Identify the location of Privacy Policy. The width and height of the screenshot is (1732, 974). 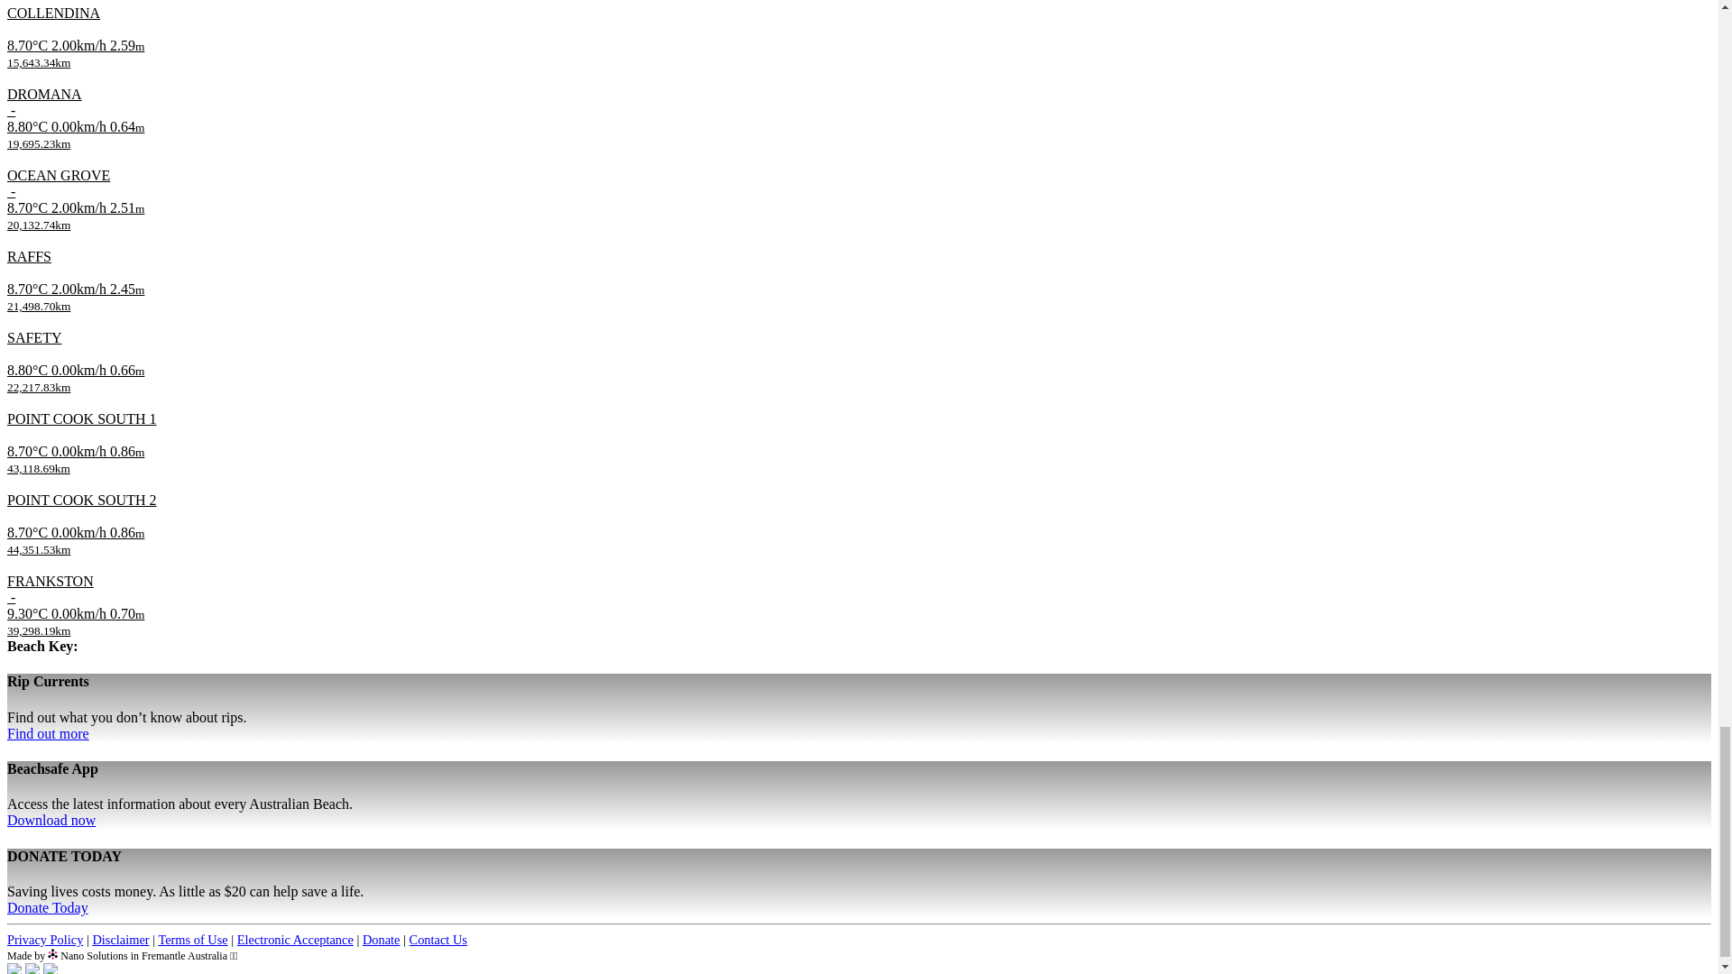
(45, 939).